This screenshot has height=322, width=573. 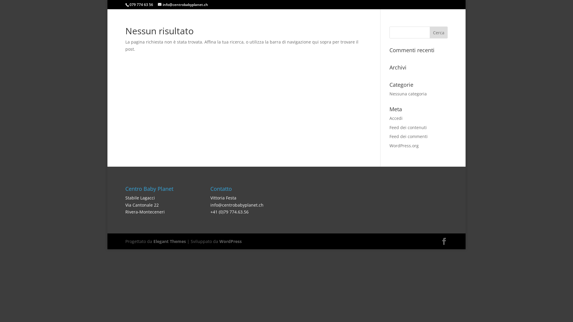 What do you see at coordinates (439, 32) in the screenshot?
I see `Cerca` at bounding box center [439, 32].